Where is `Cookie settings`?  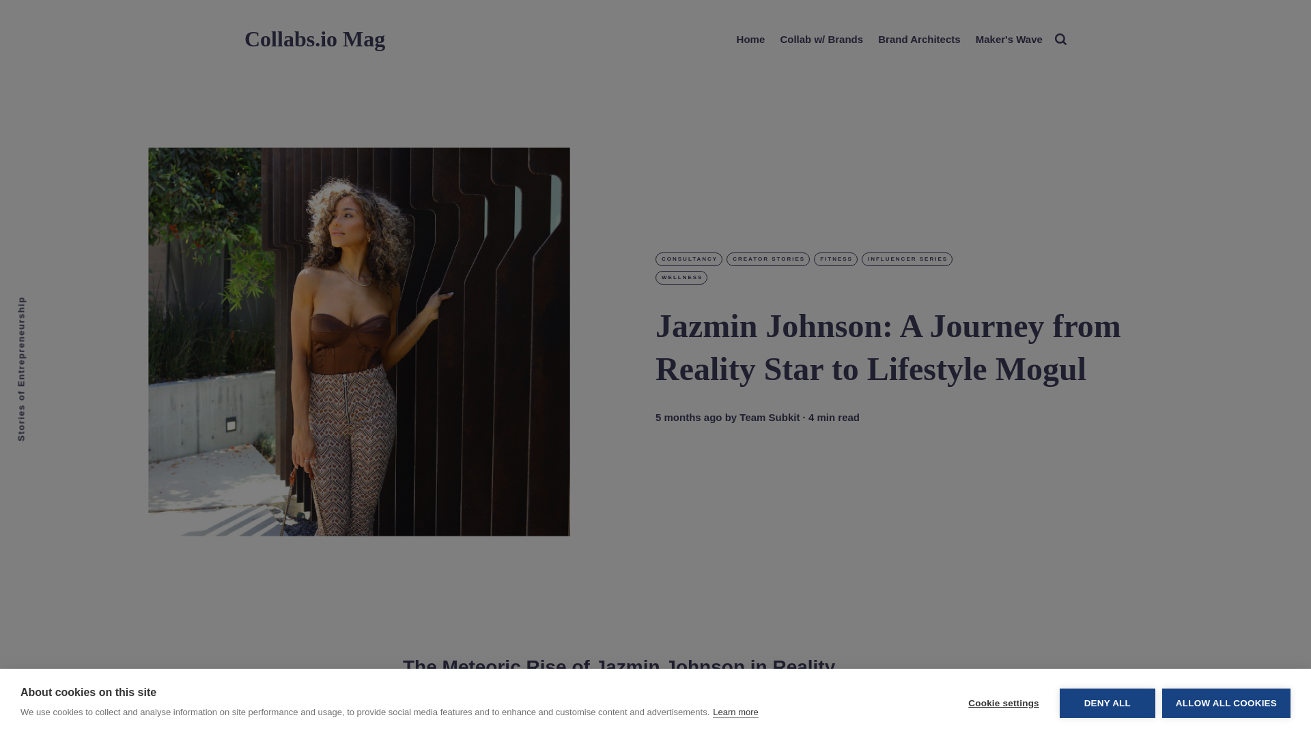 Cookie settings is located at coordinates (1003, 702).